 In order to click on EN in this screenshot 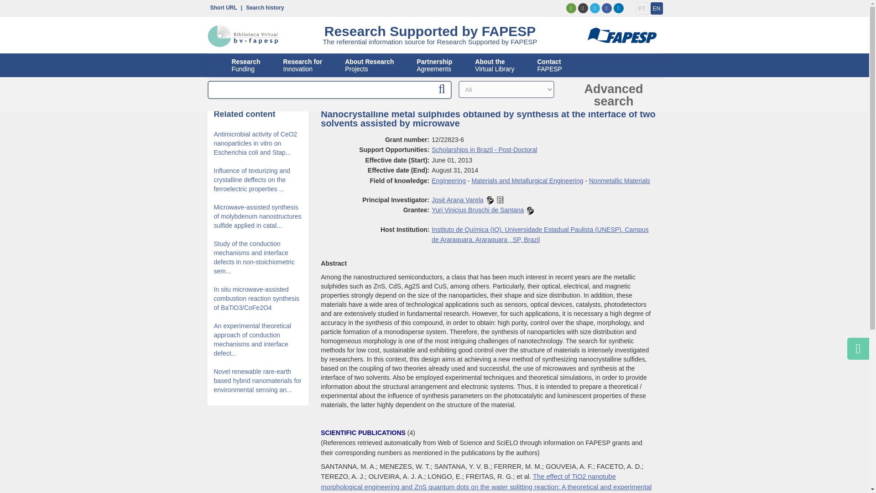, I will do `click(302, 65)`.